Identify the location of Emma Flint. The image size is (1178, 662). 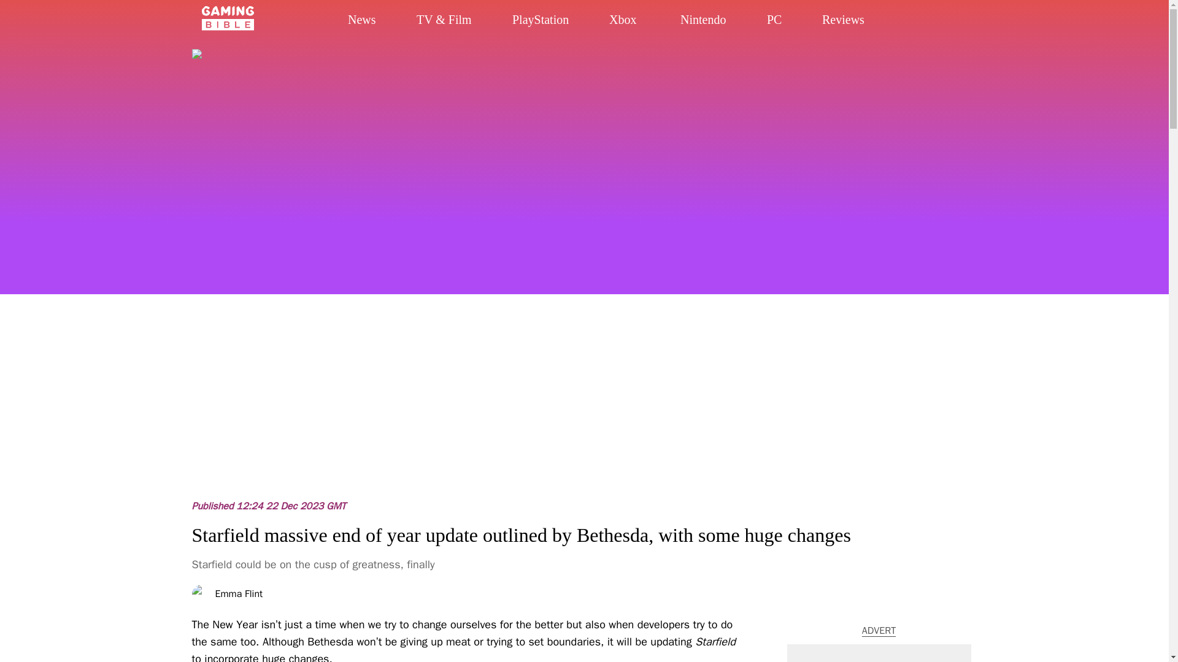
(238, 594).